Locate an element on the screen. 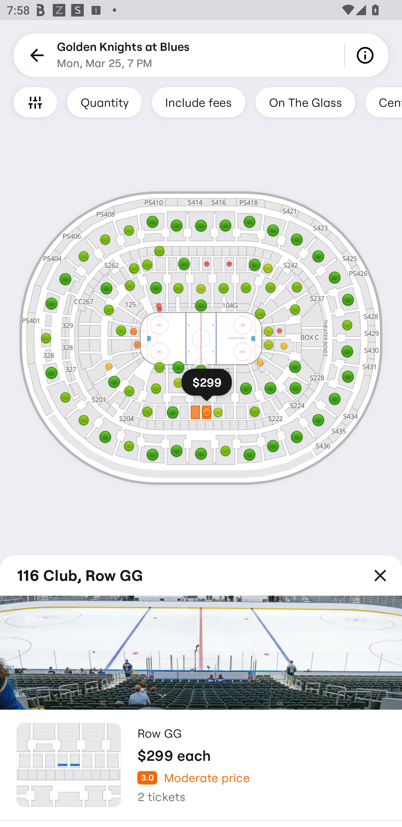  Info is located at coordinates (367, 55).